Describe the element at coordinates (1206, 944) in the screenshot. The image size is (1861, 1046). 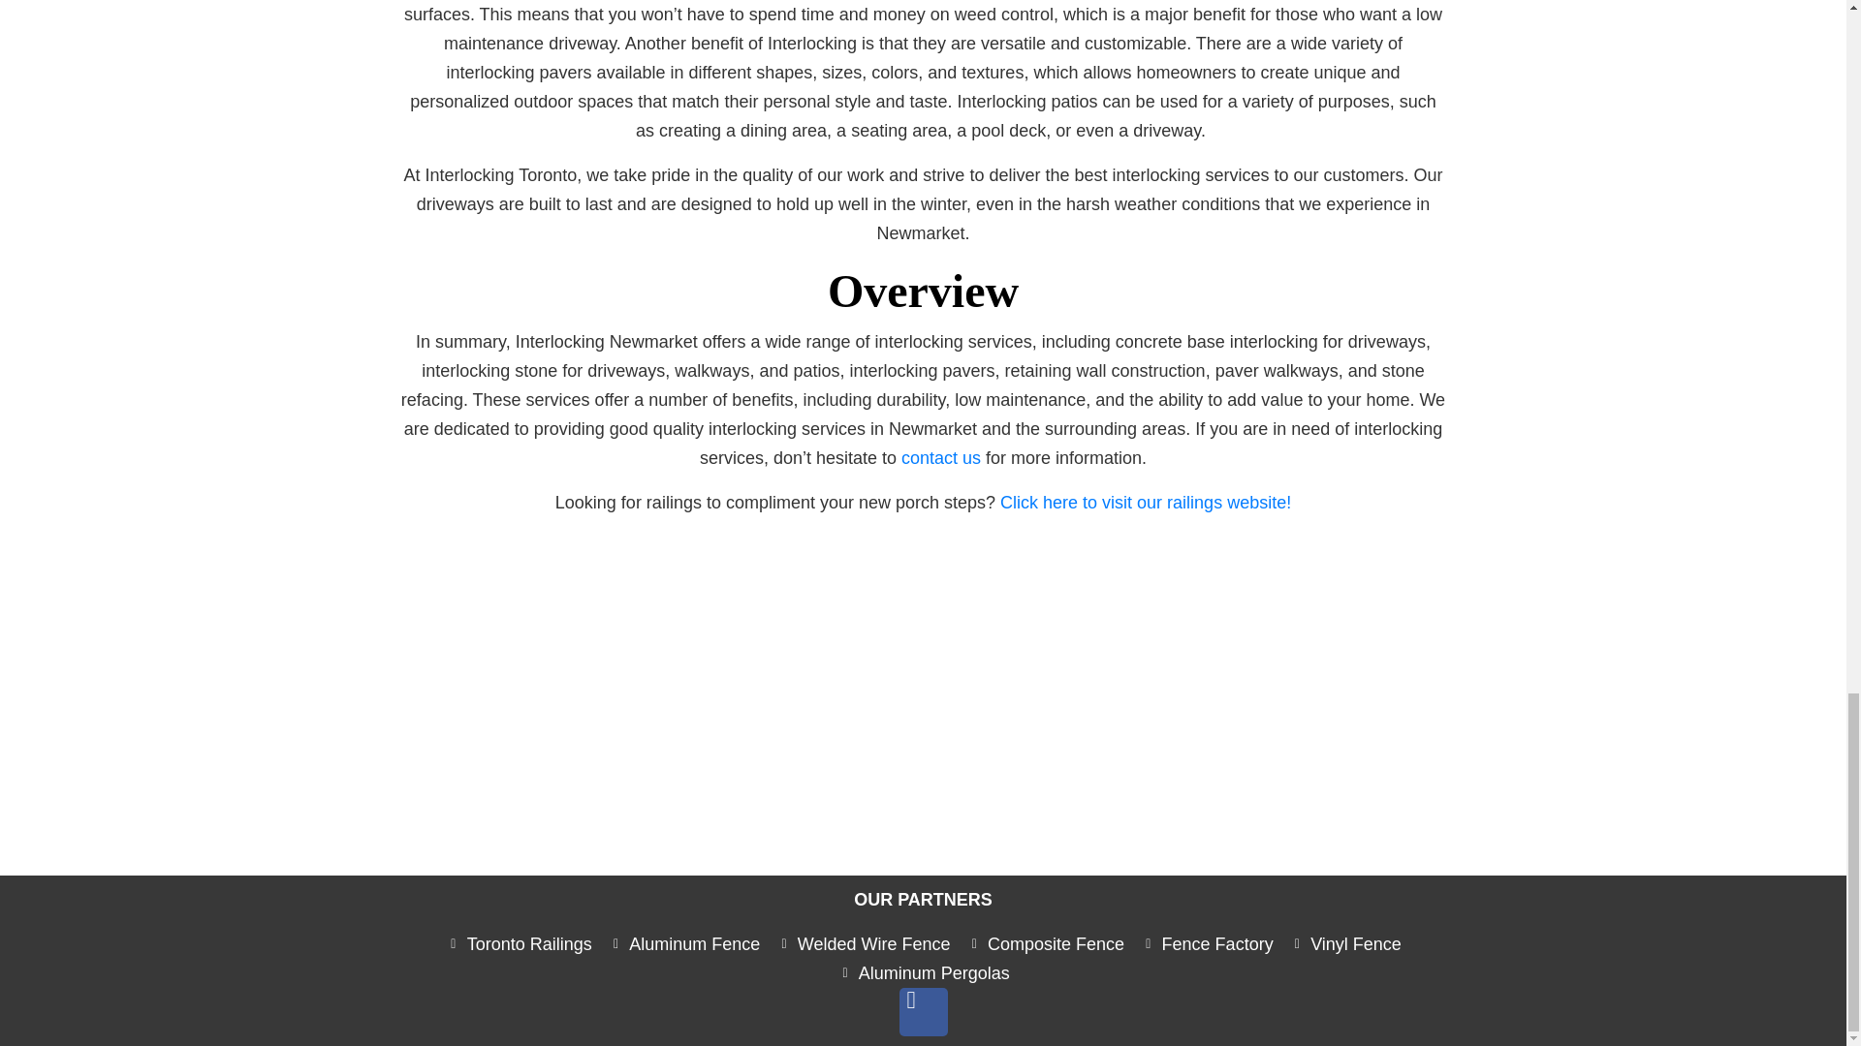
I see `Fence Factory` at that location.